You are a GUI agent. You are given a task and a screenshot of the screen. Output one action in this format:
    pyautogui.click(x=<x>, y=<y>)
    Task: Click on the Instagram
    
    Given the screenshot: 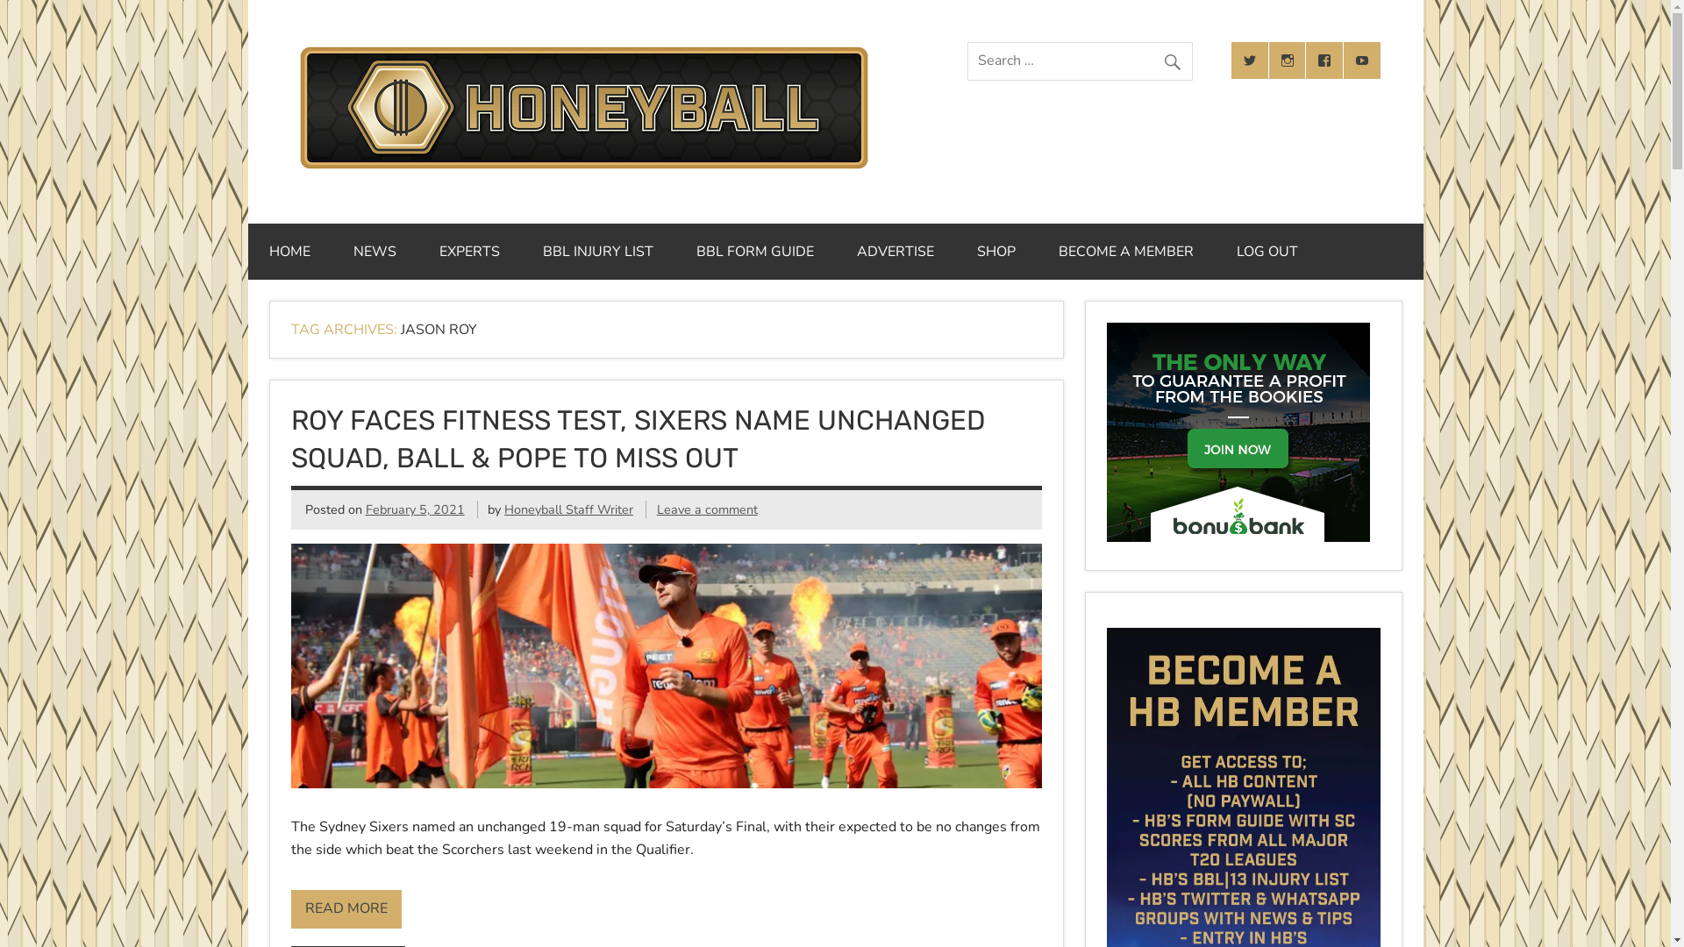 What is the action you would take?
    pyautogui.click(x=1288, y=61)
    